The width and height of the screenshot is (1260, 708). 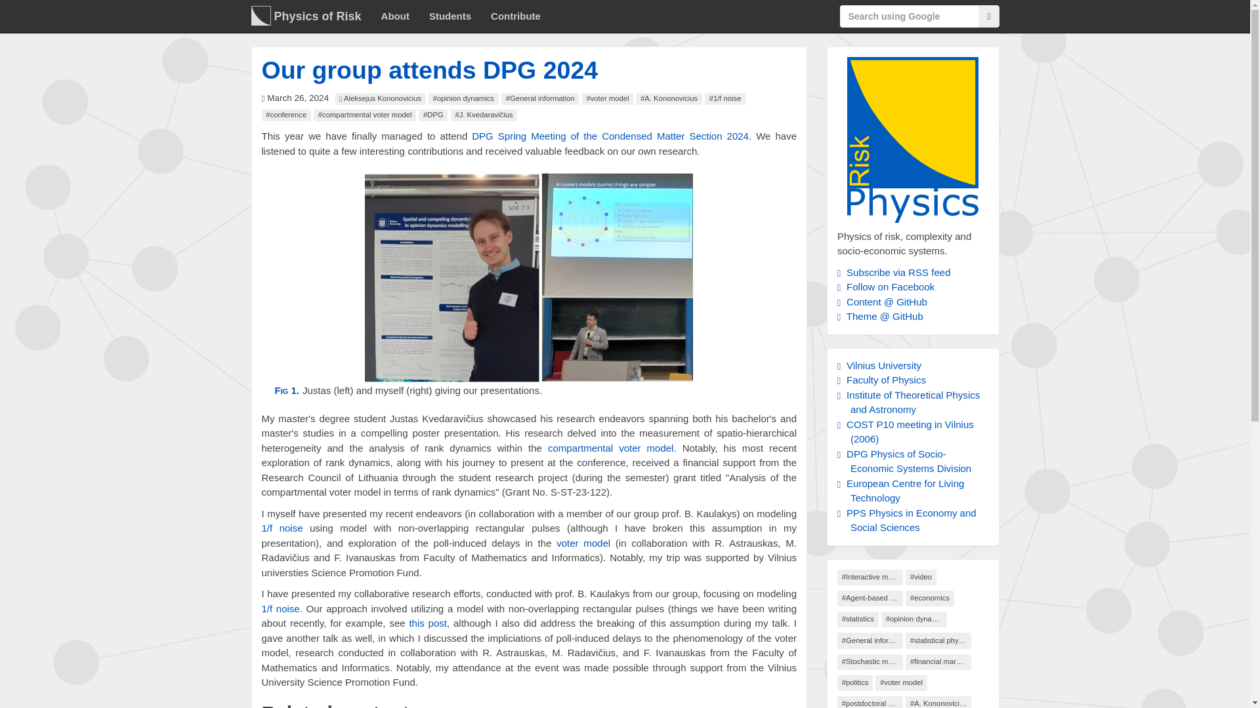 I want to click on Vilnius University, so click(x=882, y=364).